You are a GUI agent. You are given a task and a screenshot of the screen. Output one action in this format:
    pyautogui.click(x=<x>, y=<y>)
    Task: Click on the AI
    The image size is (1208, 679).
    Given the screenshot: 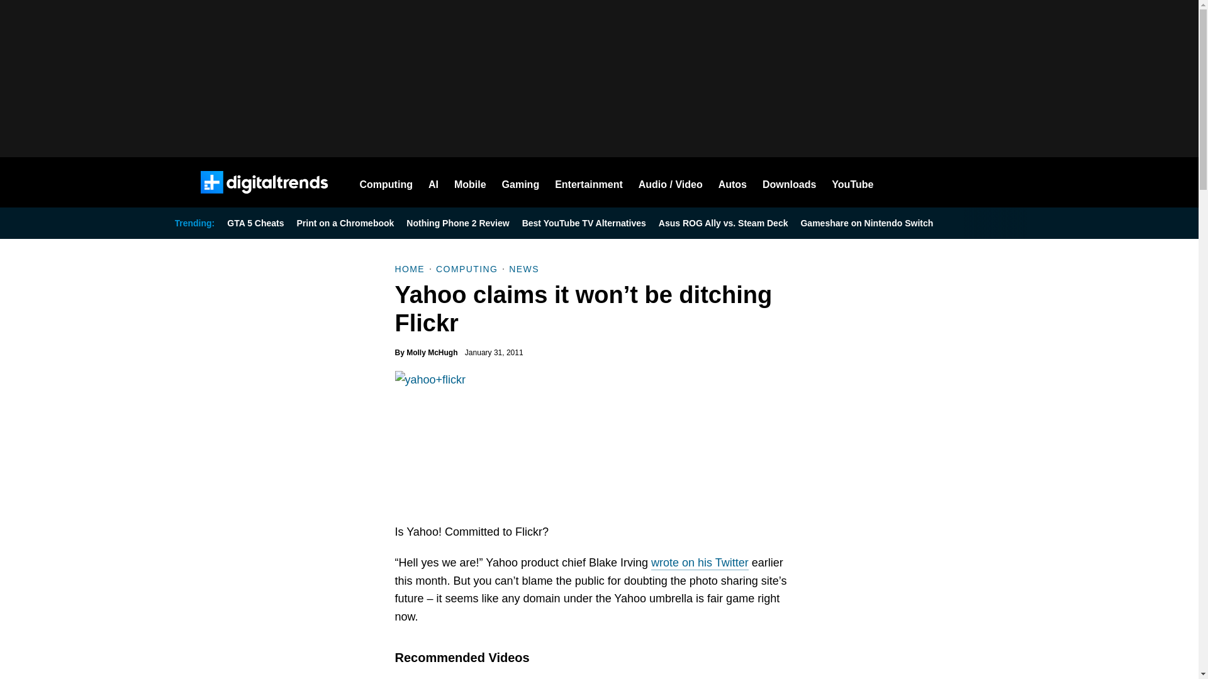 What is the action you would take?
    pyautogui.click(x=433, y=182)
    